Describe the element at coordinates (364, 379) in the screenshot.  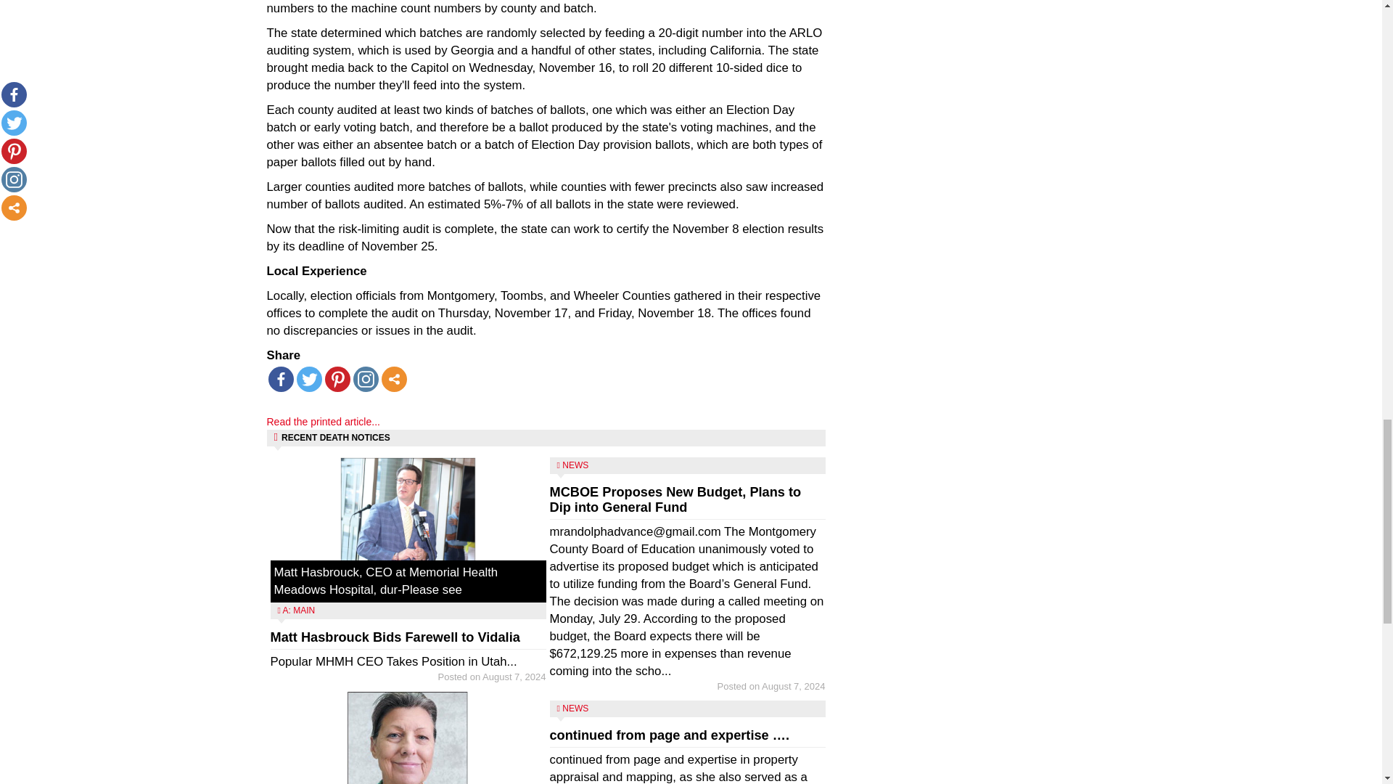
I see `Instagram` at that location.